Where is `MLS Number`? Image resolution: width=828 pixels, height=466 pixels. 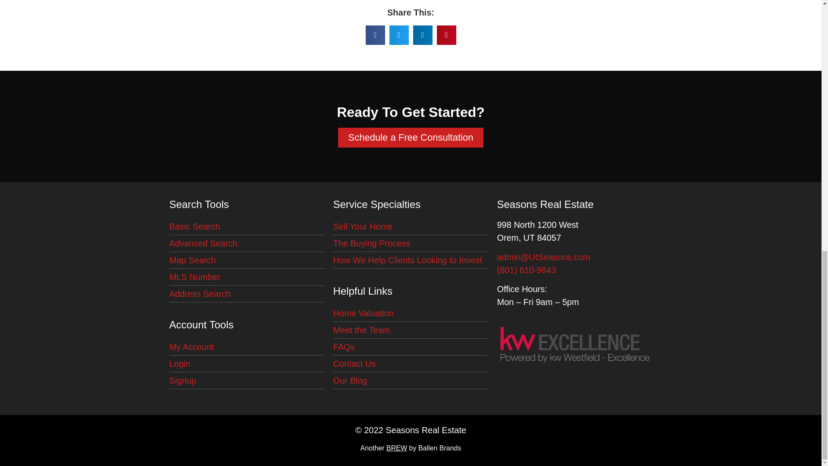 MLS Number is located at coordinates (247, 277).